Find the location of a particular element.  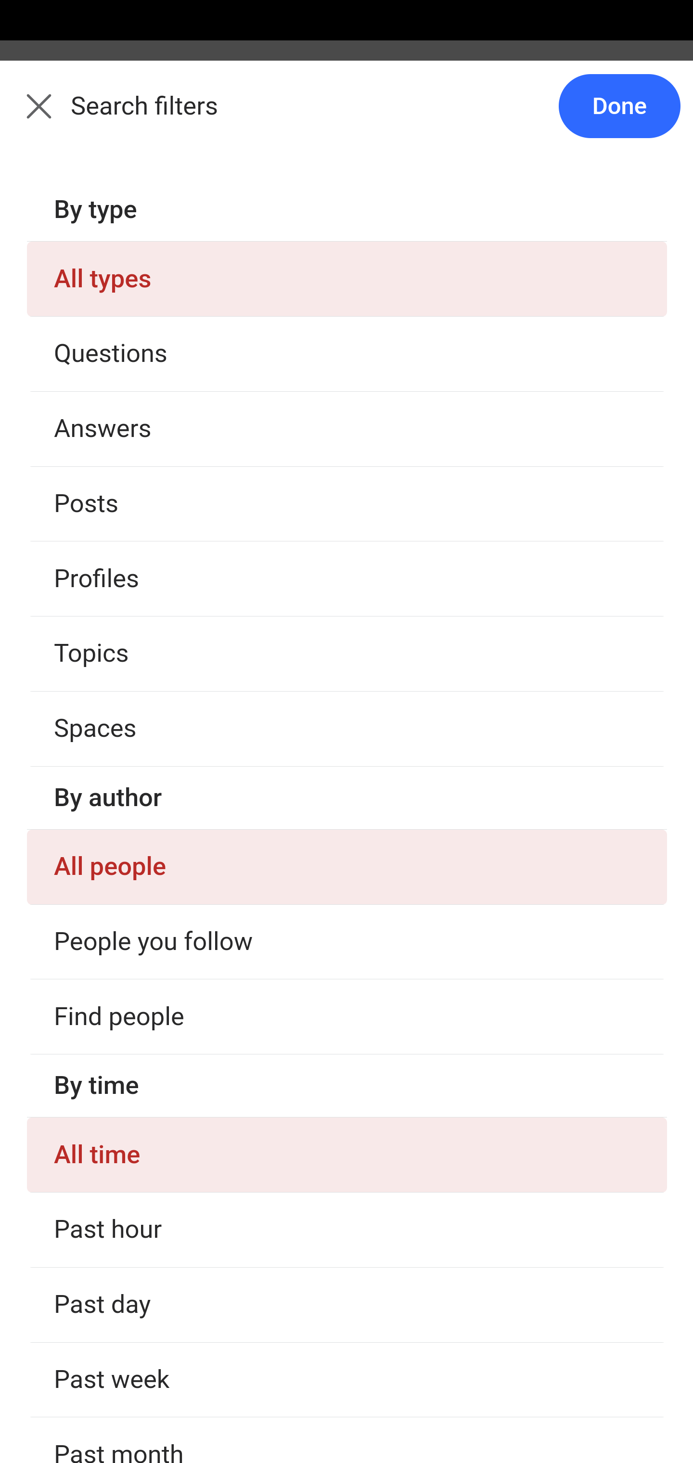

Upvote is located at coordinates (115, 1171).